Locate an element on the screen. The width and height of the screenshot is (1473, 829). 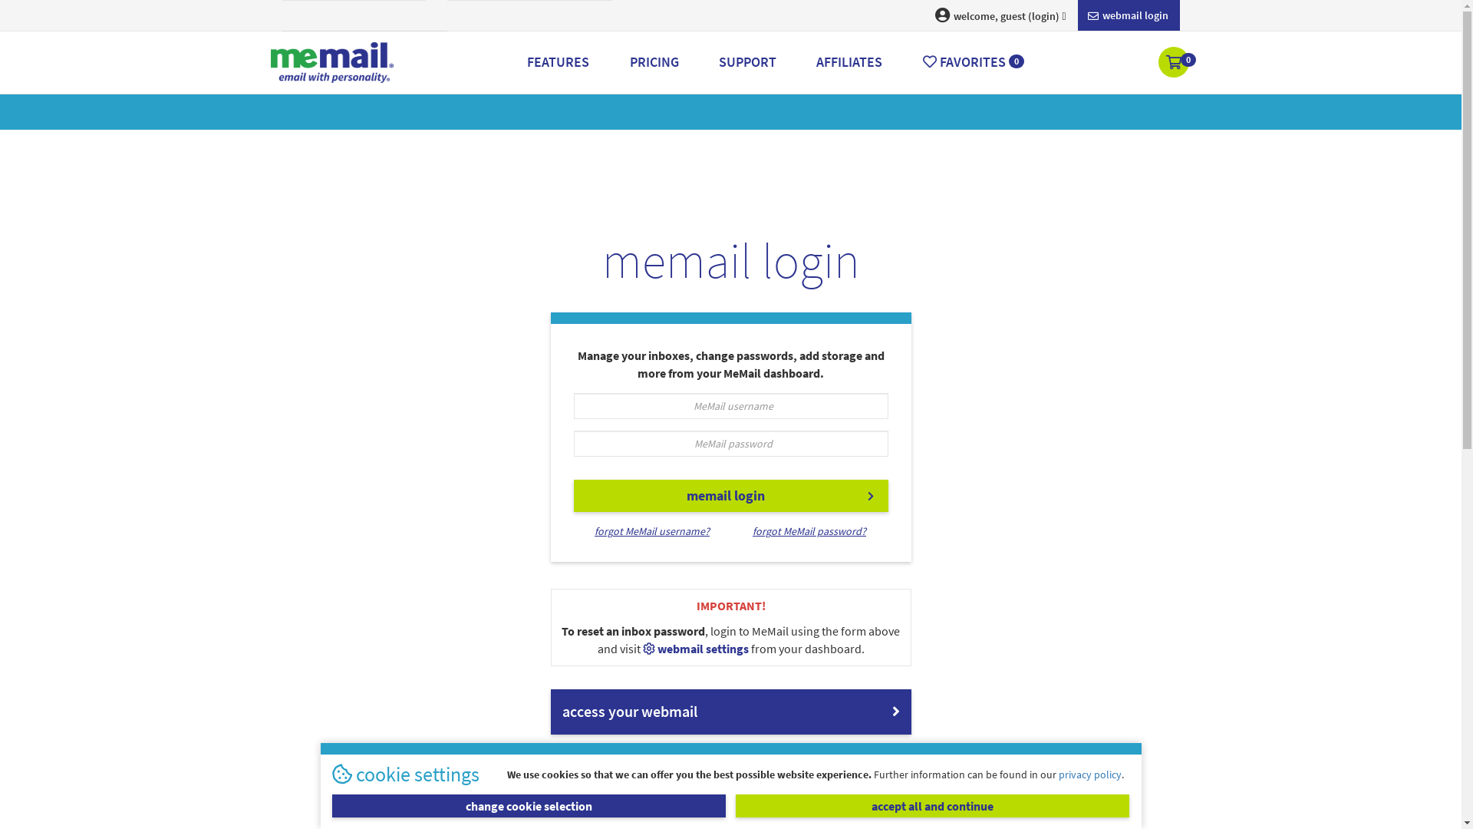
  0 is located at coordinates (1175, 64).